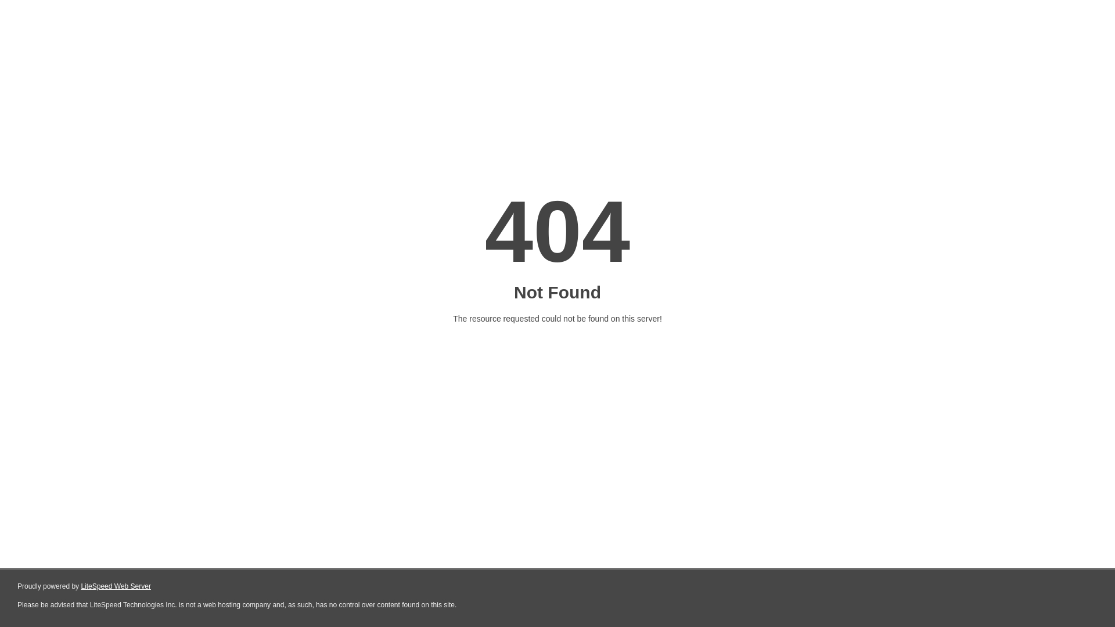  Describe the element at coordinates (116, 586) in the screenshot. I see `LiteSpeed Web Server` at that location.